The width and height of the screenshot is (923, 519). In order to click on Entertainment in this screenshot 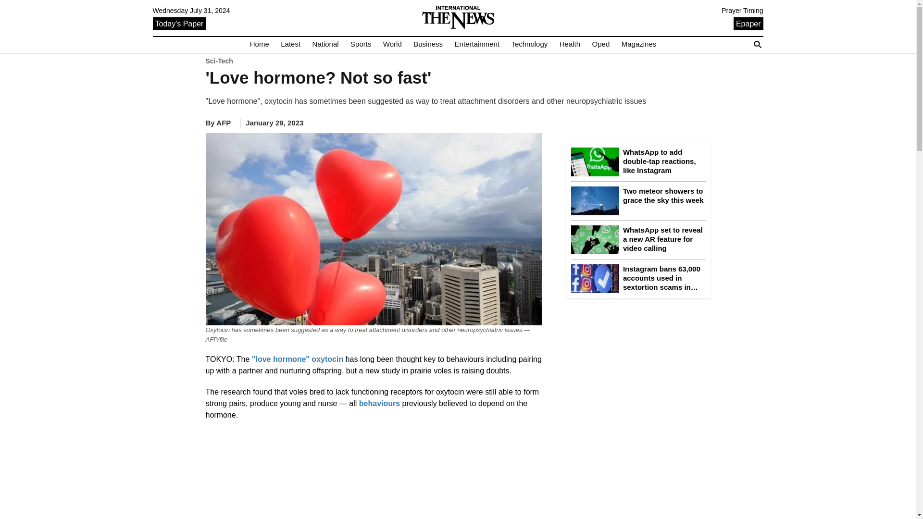, I will do `click(477, 44)`.